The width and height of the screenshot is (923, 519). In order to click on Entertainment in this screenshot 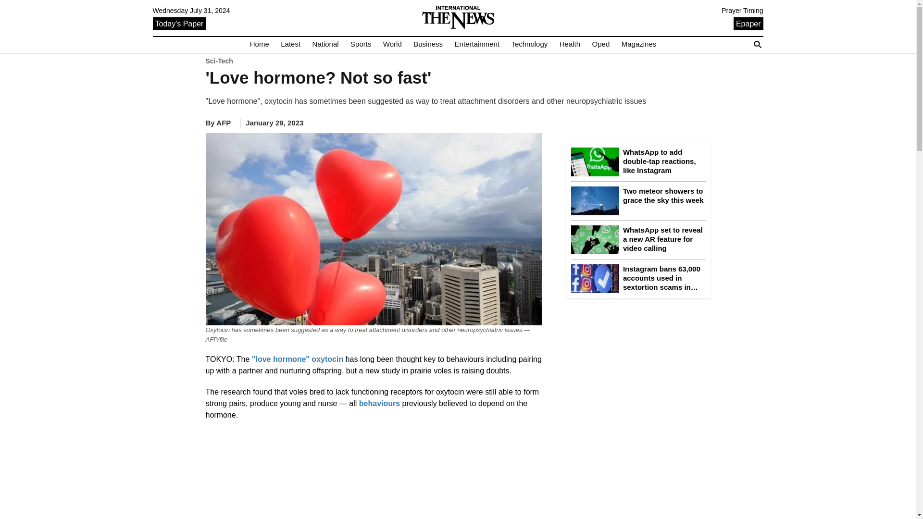, I will do `click(477, 44)`.